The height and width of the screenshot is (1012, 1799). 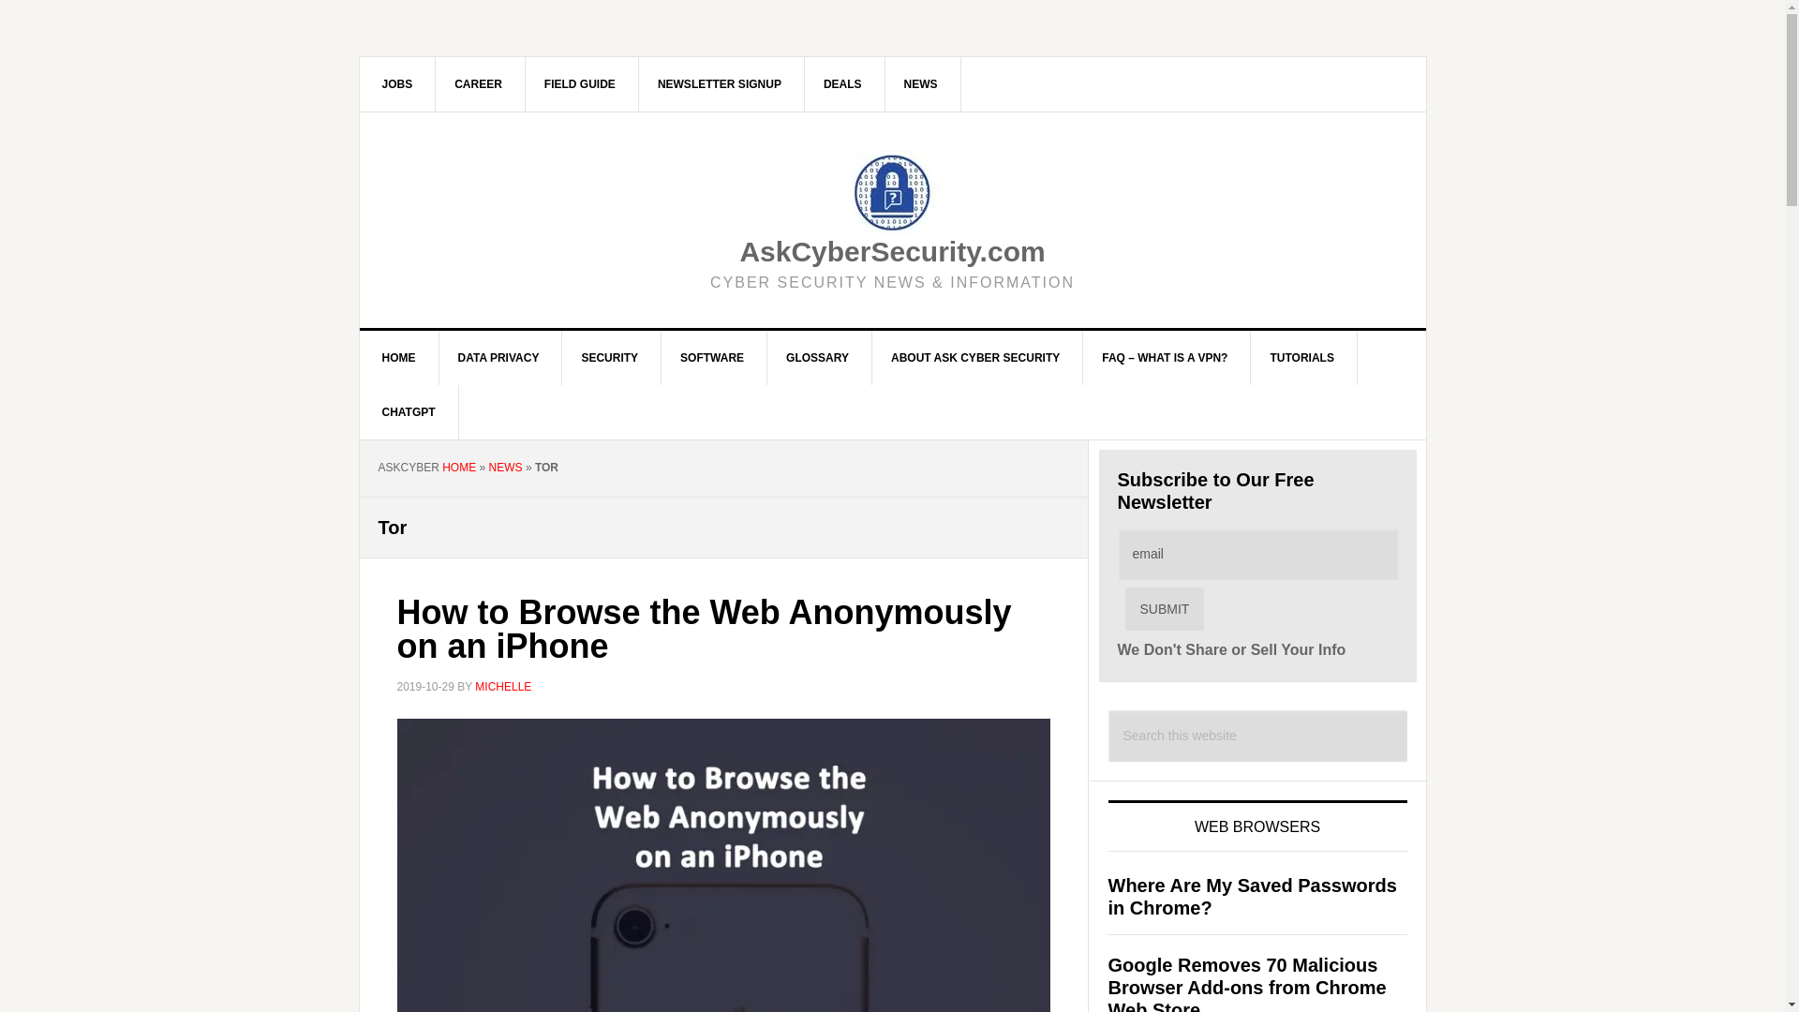 What do you see at coordinates (609, 358) in the screenshot?
I see `What is Cyber Security?` at bounding box center [609, 358].